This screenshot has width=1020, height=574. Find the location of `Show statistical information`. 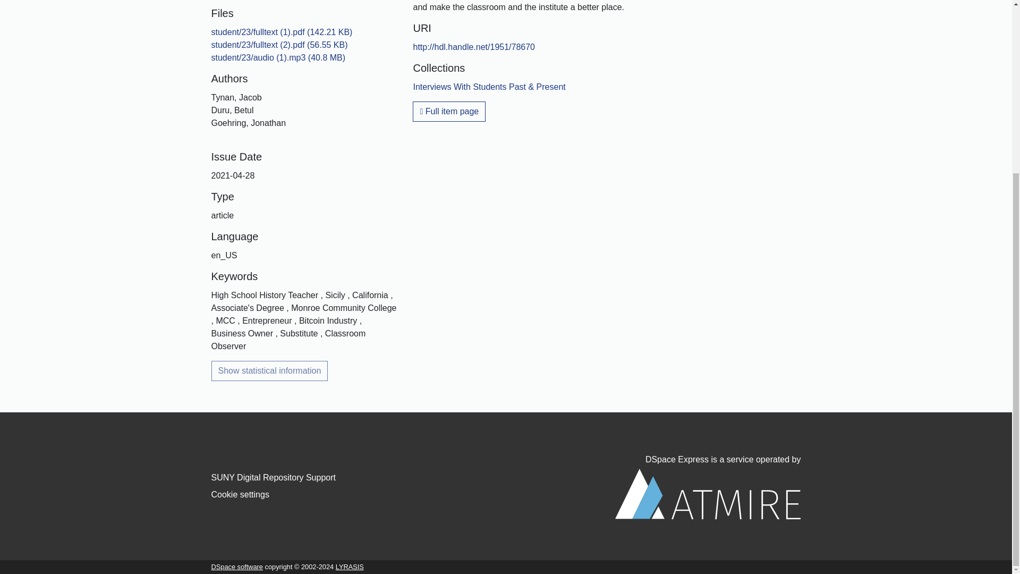

Show statistical information is located at coordinates (270, 371).